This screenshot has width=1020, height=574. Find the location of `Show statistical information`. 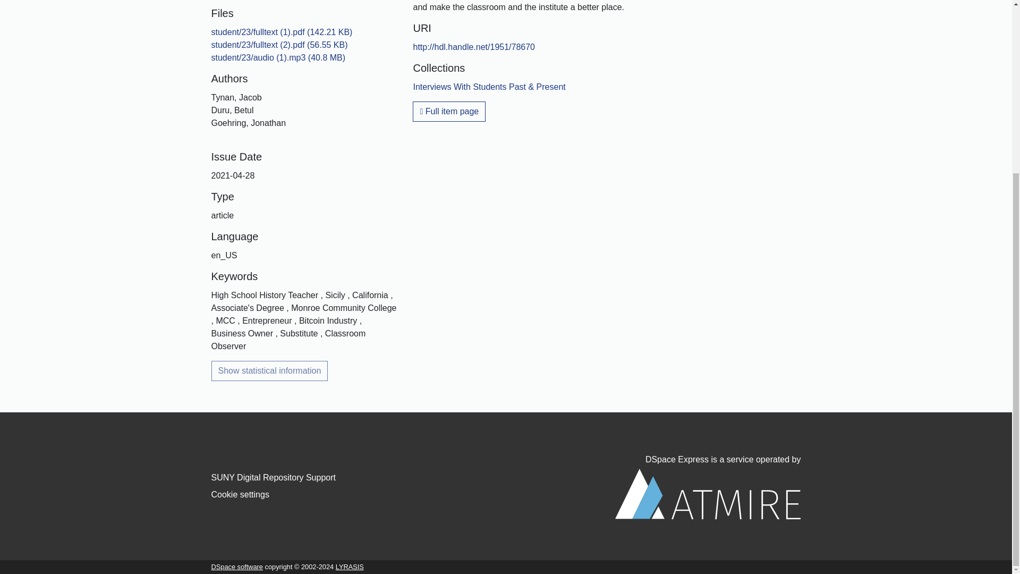

Show statistical information is located at coordinates (270, 371).